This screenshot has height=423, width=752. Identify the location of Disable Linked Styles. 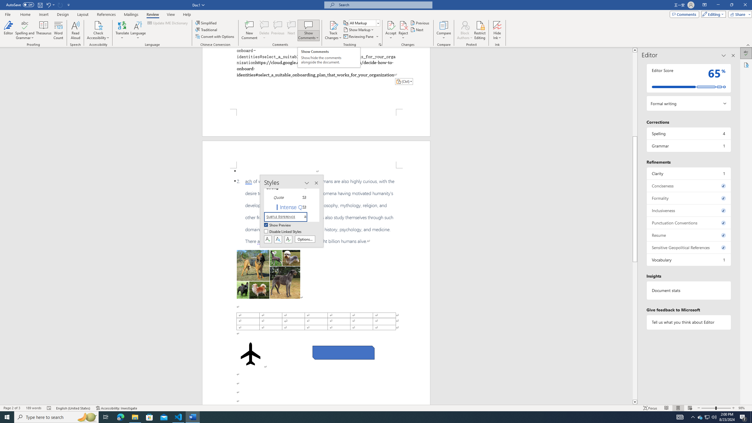
(283, 232).